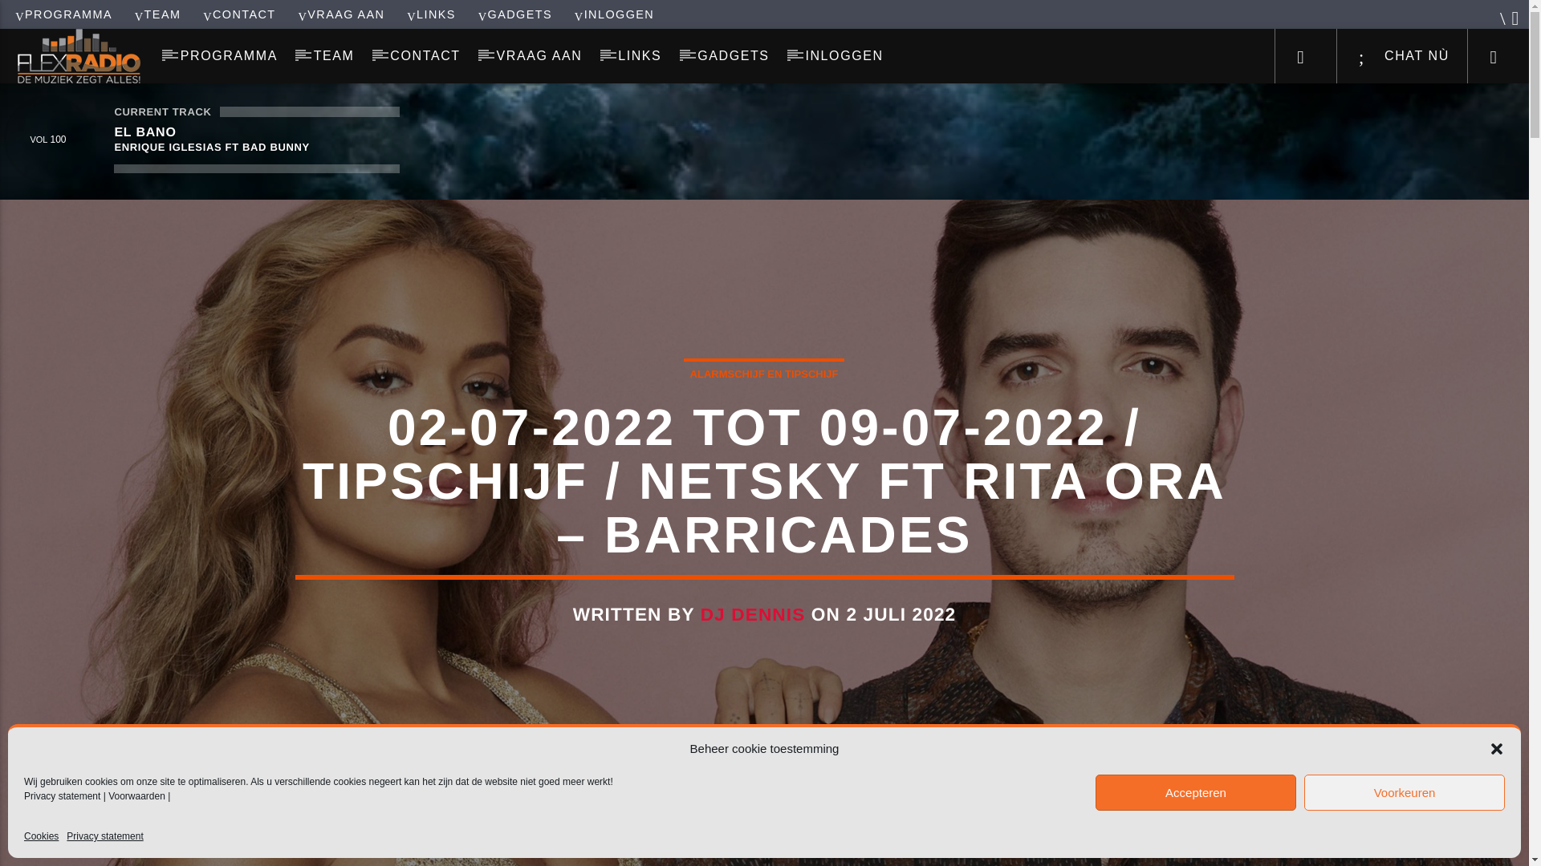 This screenshot has height=866, width=1541. What do you see at coordinates (334, 55) in the screenshot?
I see `TEAM` at bounding box center [334, 55].